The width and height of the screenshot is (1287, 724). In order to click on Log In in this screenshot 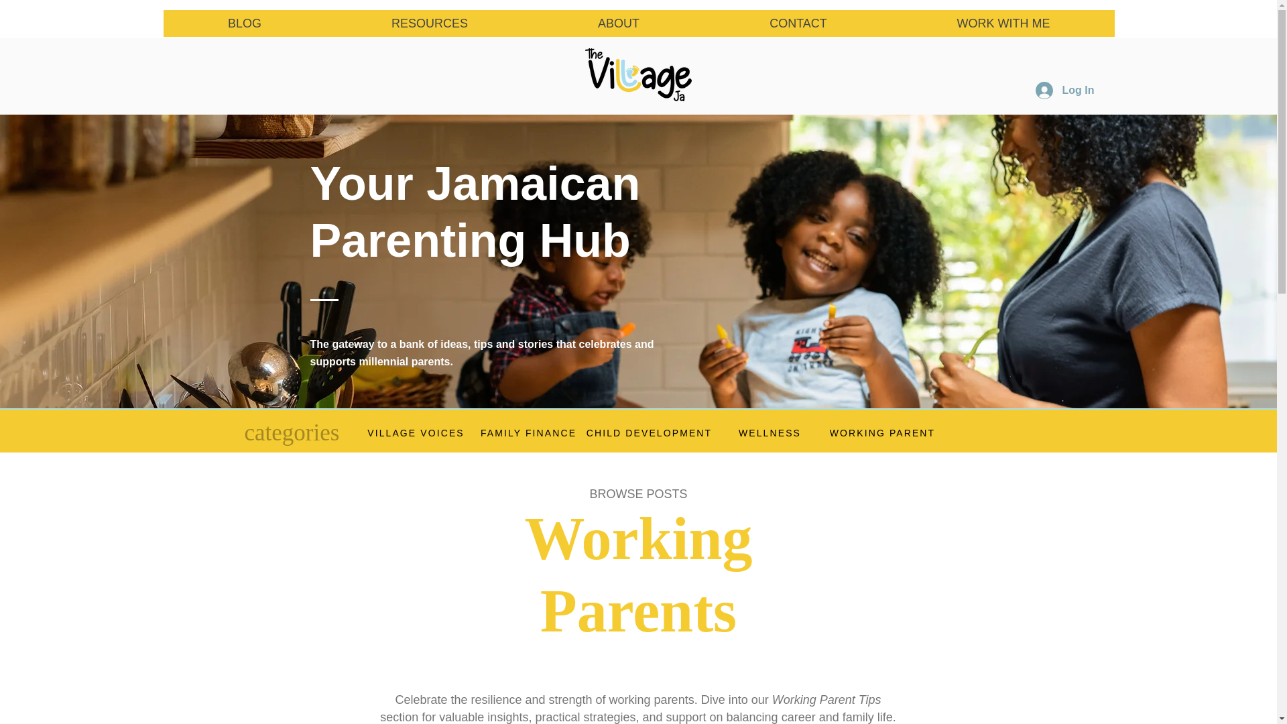, I will do `click(1064, 90)`.